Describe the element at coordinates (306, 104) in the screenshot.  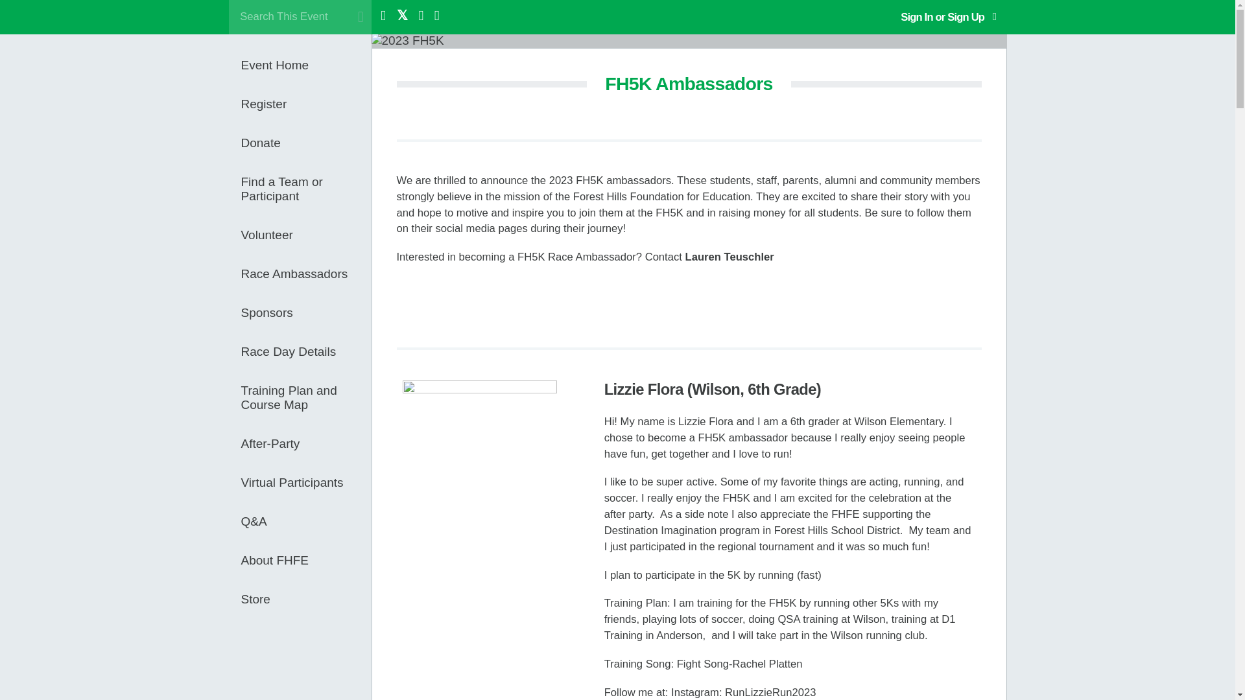
I see `Register` at that location.